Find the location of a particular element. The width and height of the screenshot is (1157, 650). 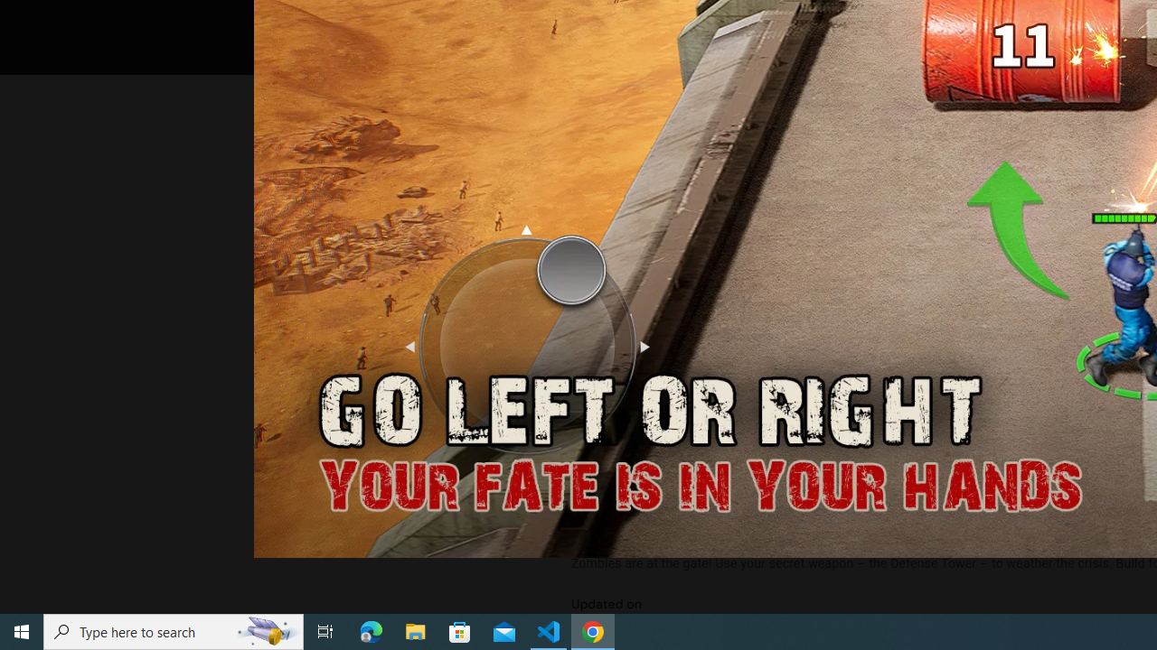

Install is located at coordinates (662, 22).